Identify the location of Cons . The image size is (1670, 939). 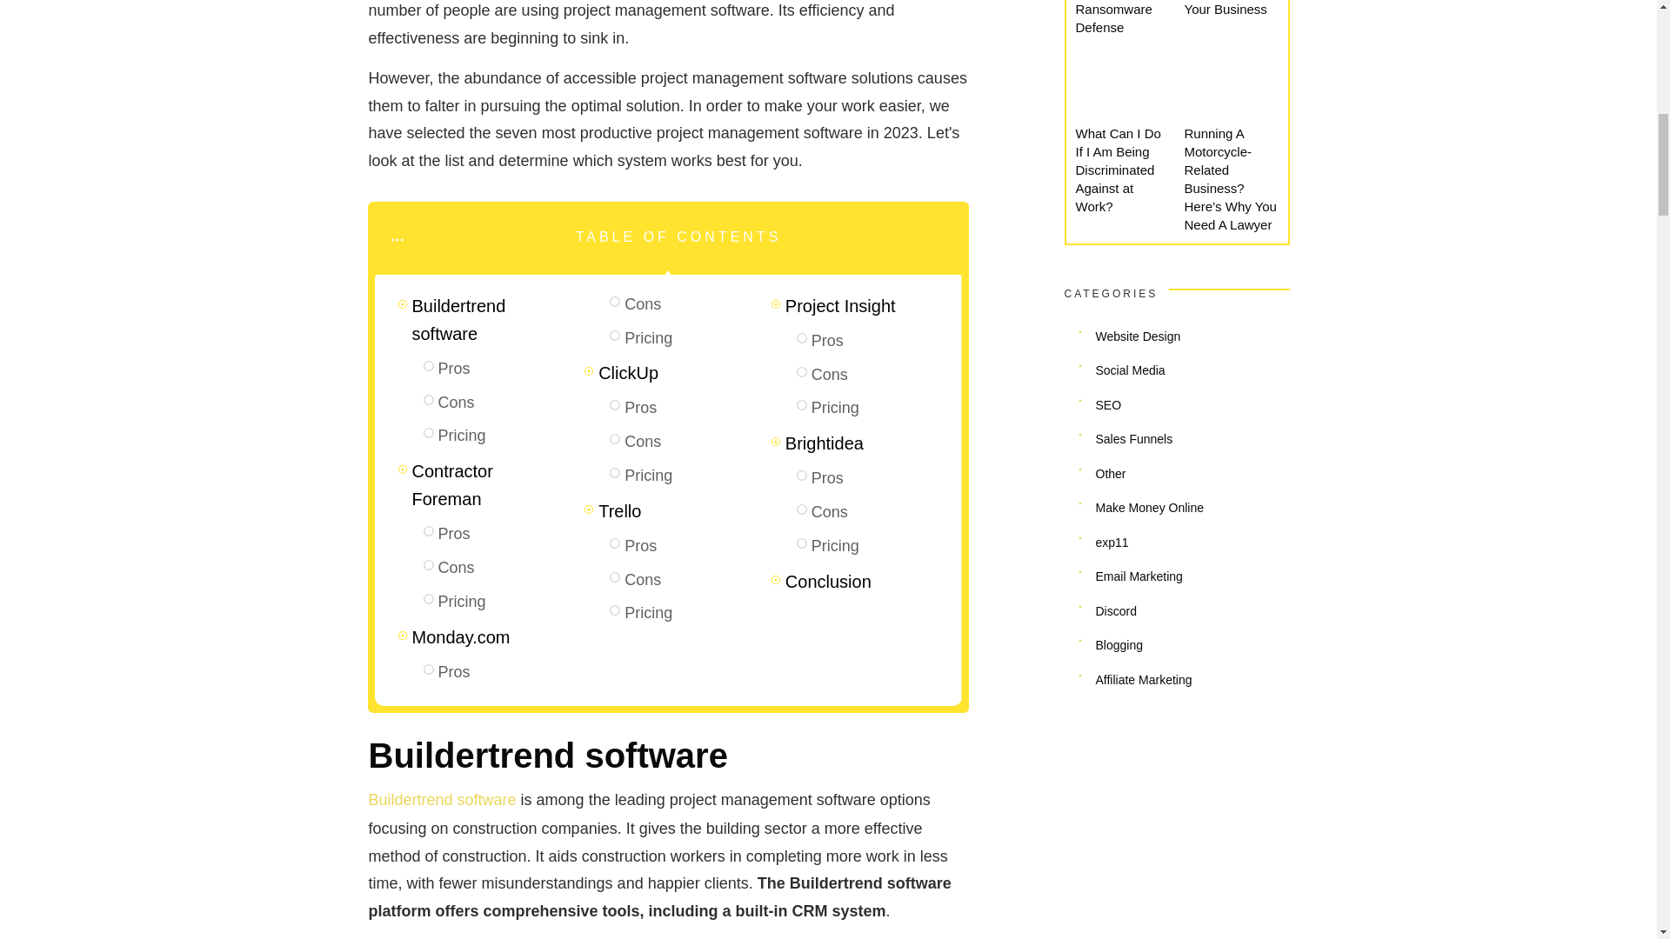
(458, 569).